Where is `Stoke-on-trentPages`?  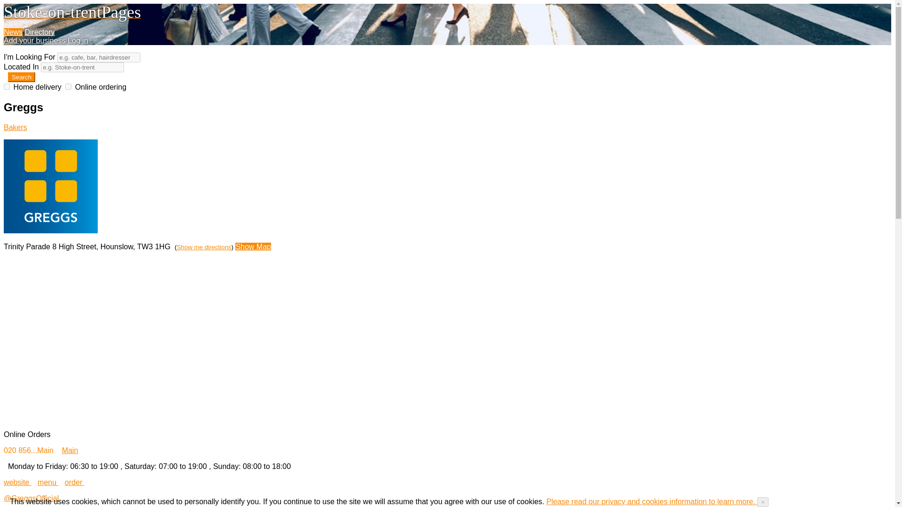 Stoke-on-trentPages is located at coordinates (72, 15).